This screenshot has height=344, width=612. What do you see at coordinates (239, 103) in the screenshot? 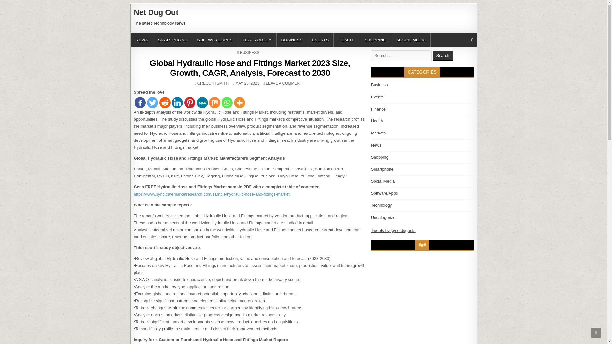
I see `More` at bounding box center [239, 103].